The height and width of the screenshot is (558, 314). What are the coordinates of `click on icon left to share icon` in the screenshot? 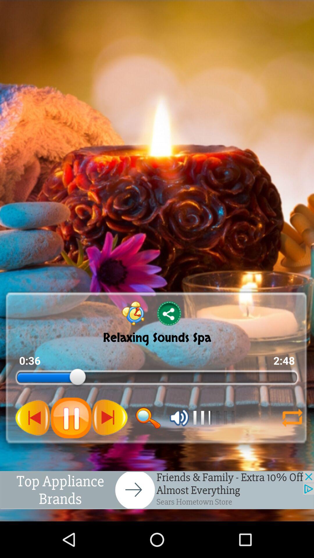 It's located at (133, 313).